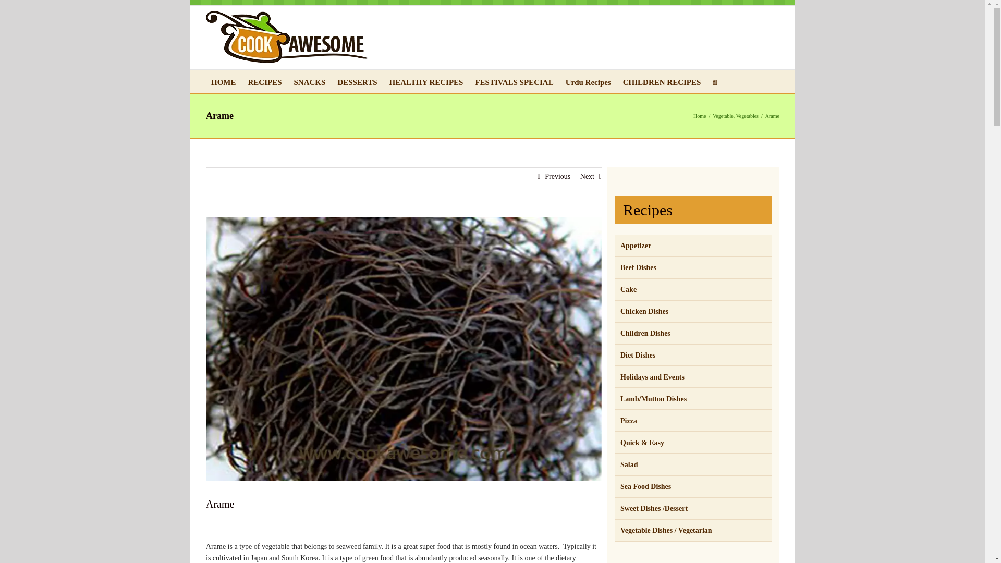 The image size is (1001, 563). Describe the element at coordinates (588, 81) in the screenshot. I see `Urdu Recipes` at that location.